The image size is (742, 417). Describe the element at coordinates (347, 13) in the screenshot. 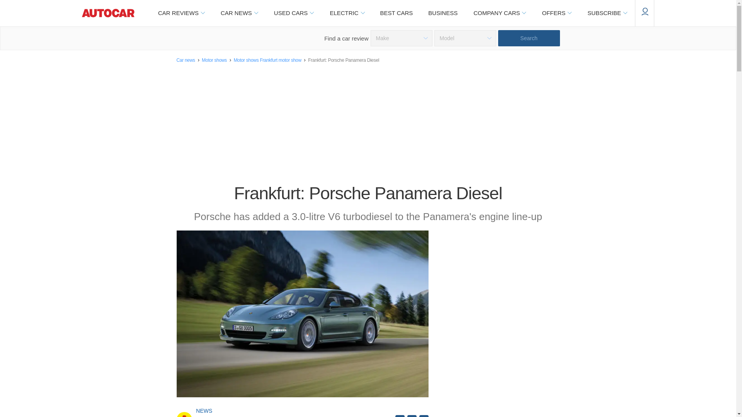

I see `Autocar Electric` at that location.